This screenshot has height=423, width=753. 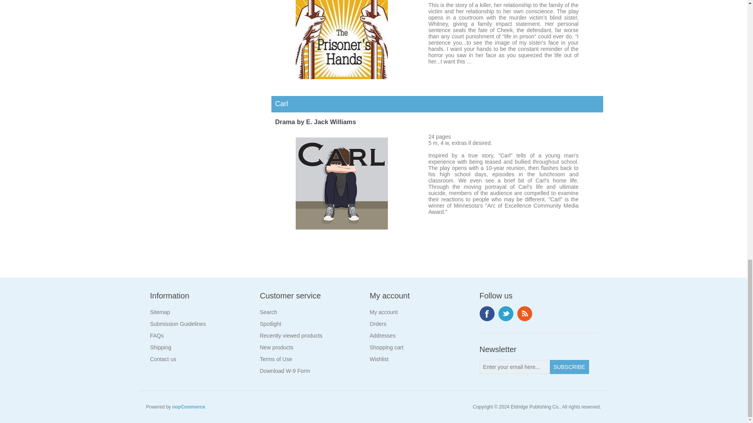 I want to click on carl, so click(x=342, y=183).